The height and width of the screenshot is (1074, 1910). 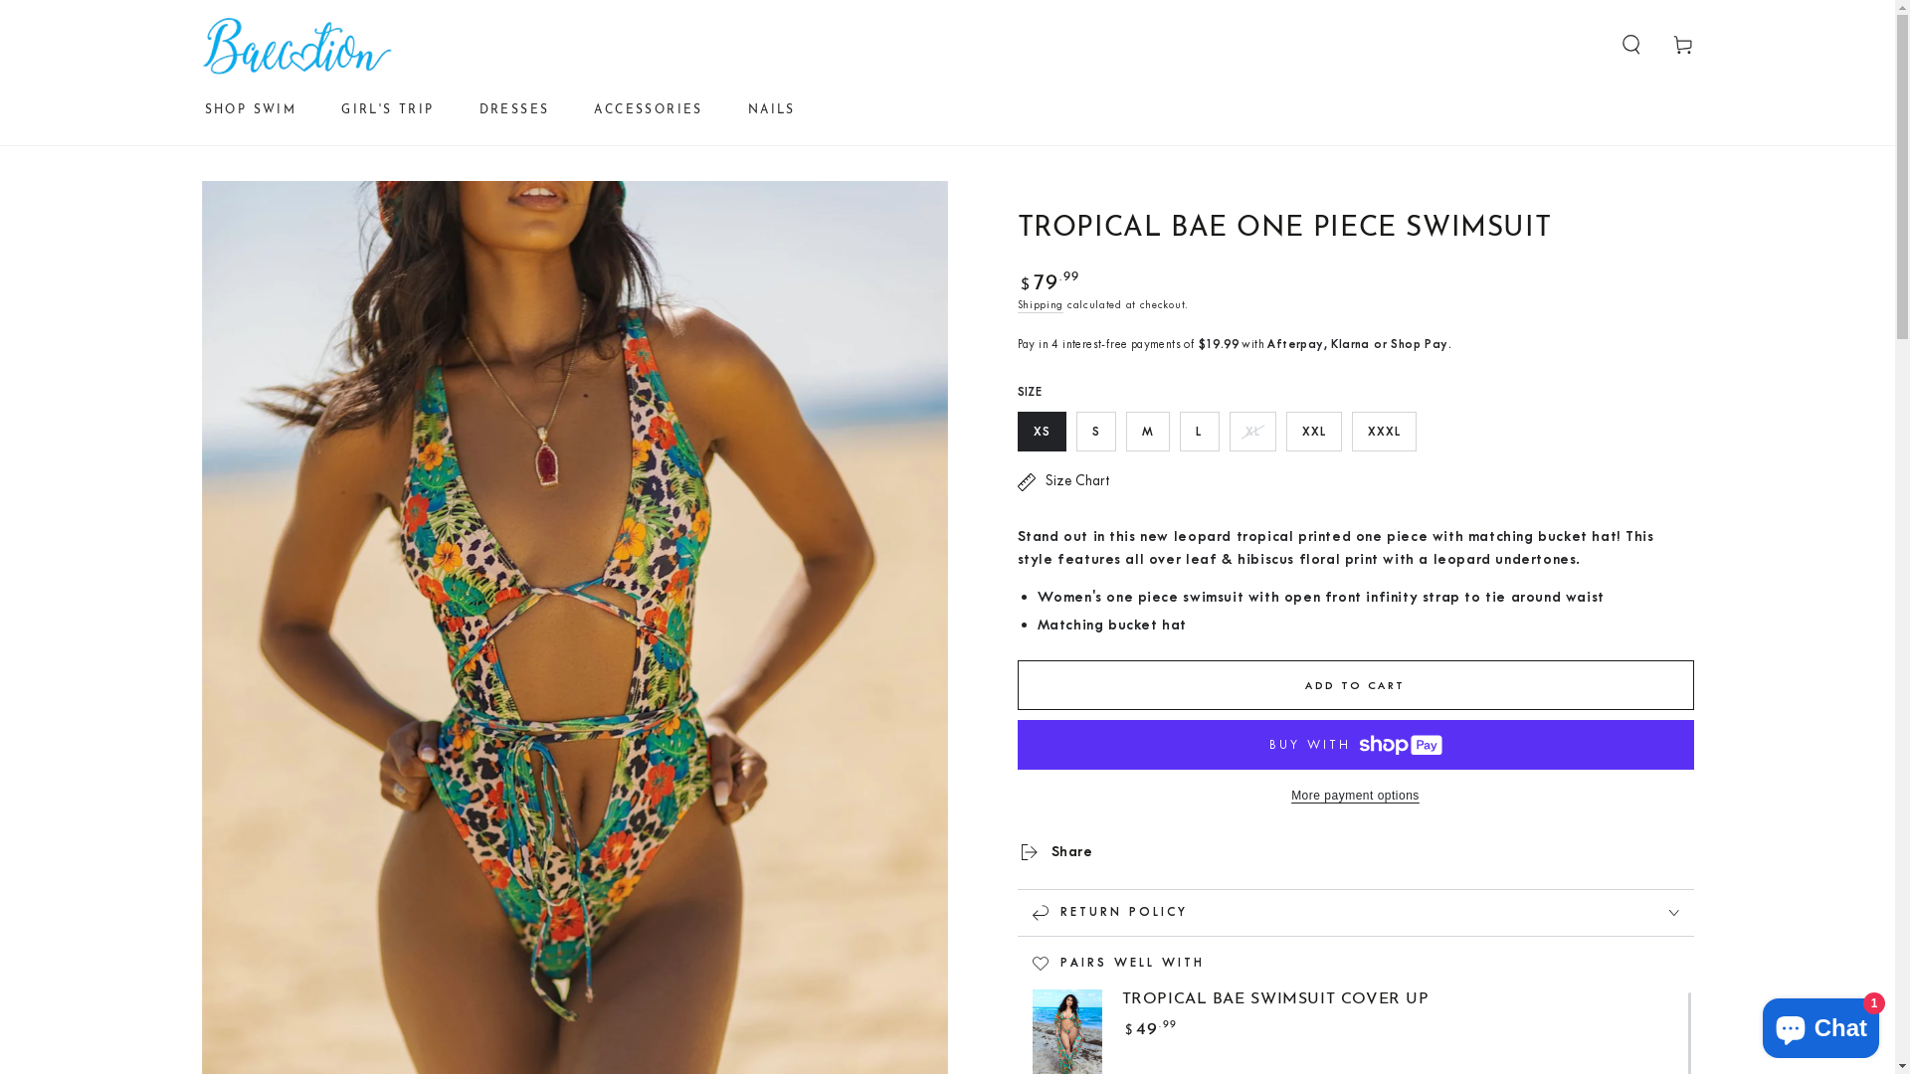 I want to click on DRESSES, so click(x=515, y=110).